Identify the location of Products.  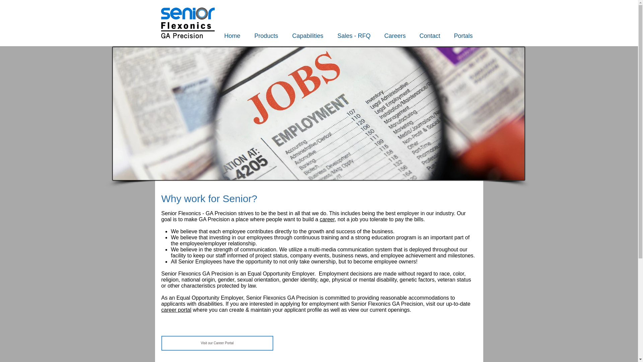
(270, 36).